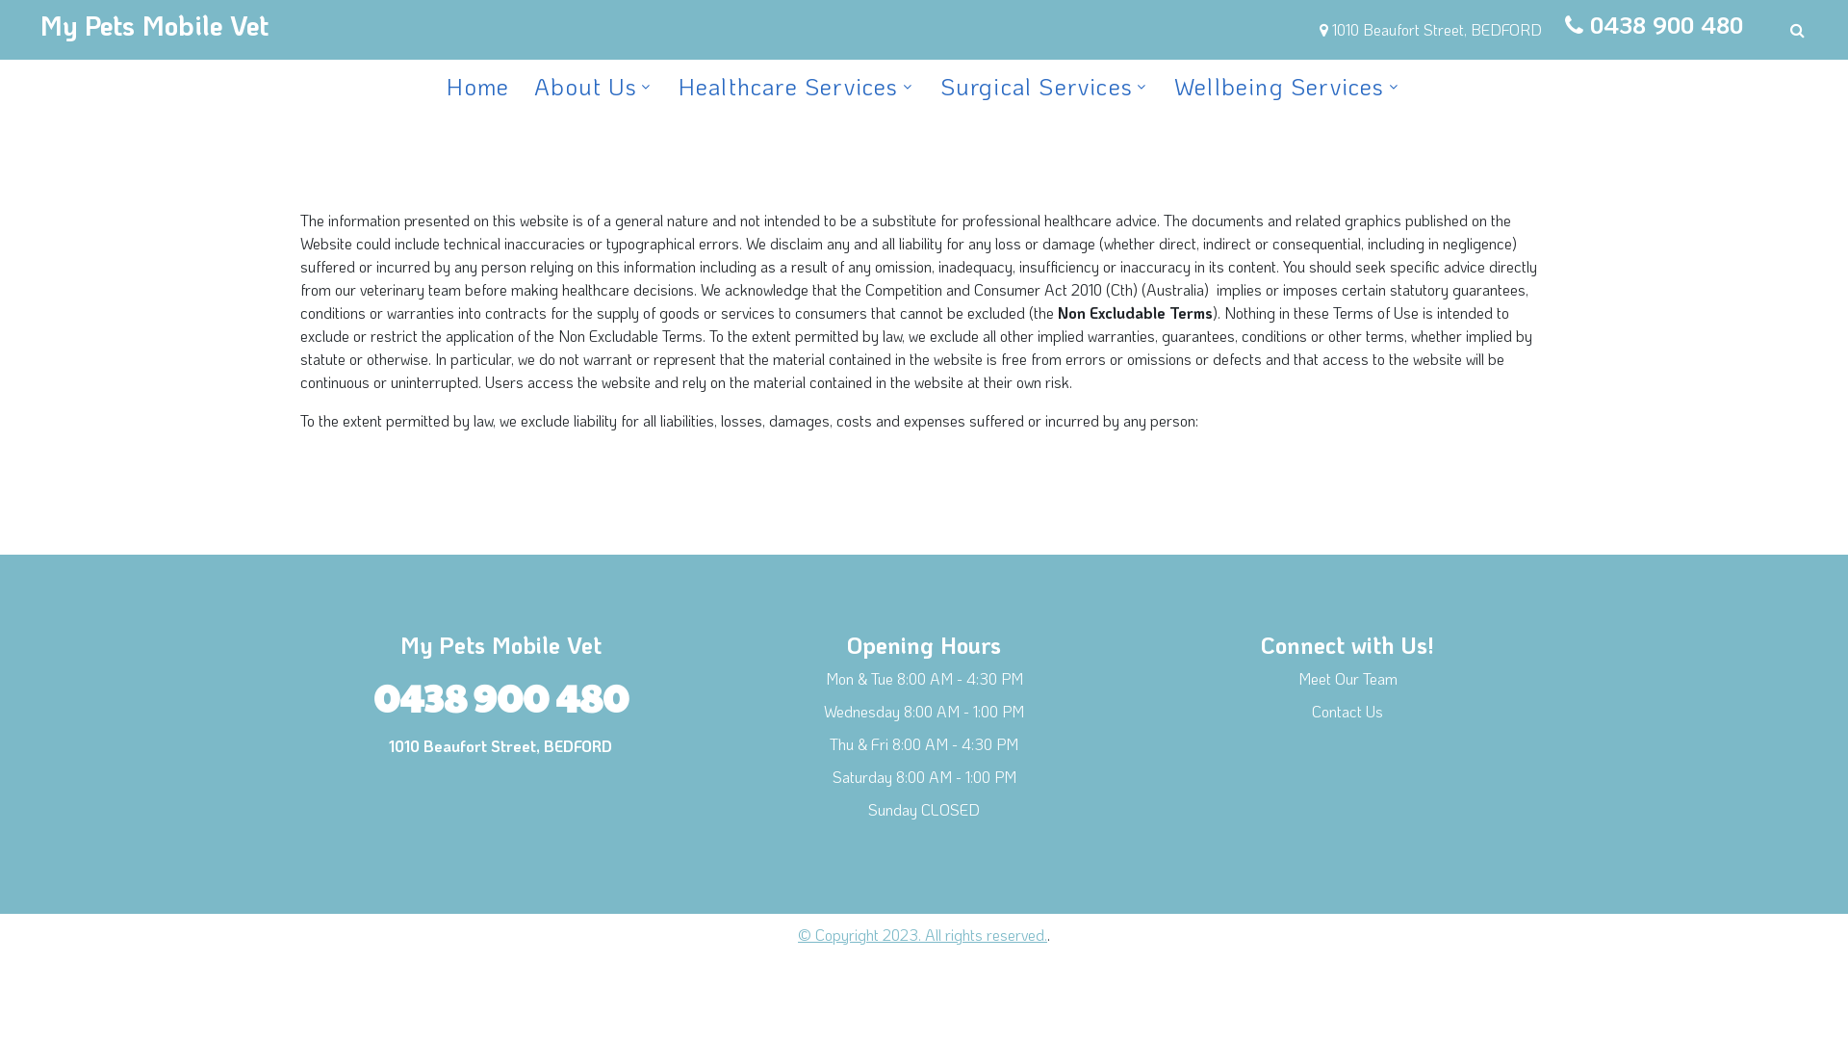 The width and height of the screenshot is (1848, 1040). What do you see at coordinates (477, 87) in the screenshot?
I see `Home` at bounding box center [477, 87].